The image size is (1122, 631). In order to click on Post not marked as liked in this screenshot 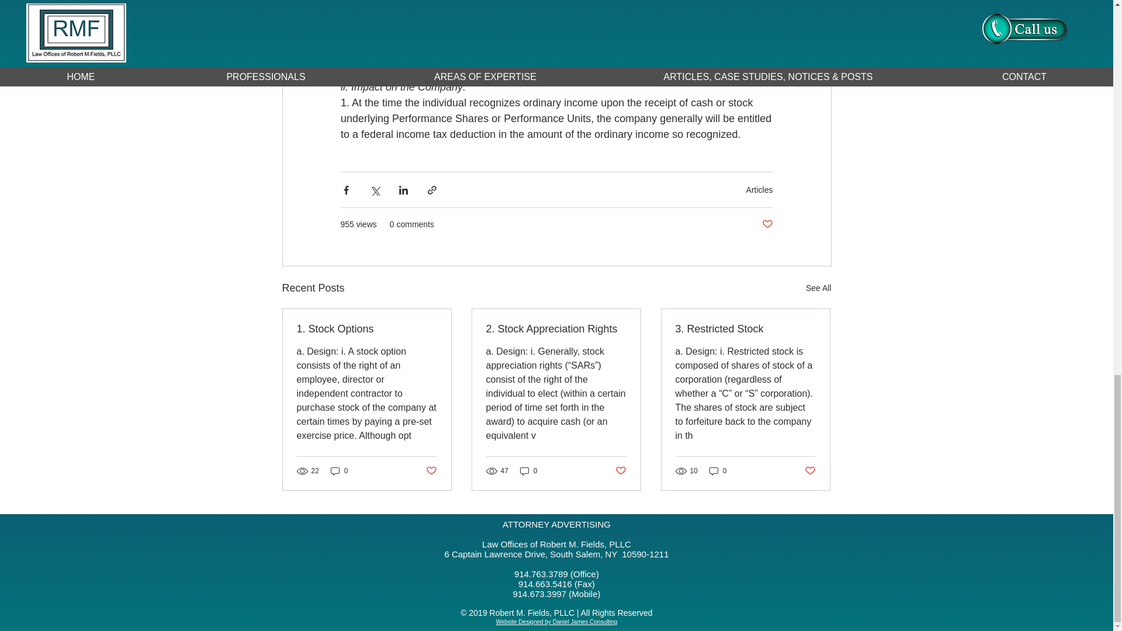, I will do `click(430, 471)`.